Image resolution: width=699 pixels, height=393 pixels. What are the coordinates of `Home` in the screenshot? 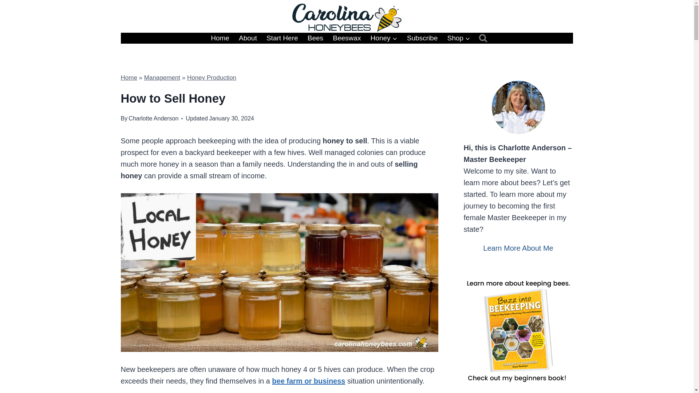 It's located at (129, 78).